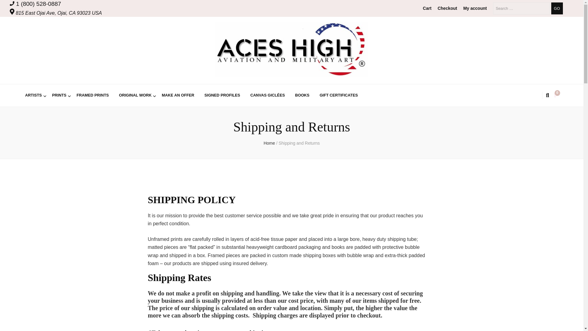 The width and height of the screenshot is (588, 331). Describe the element at coordinates (447, 8) in the screenshot. I see `Checkout` at that location.